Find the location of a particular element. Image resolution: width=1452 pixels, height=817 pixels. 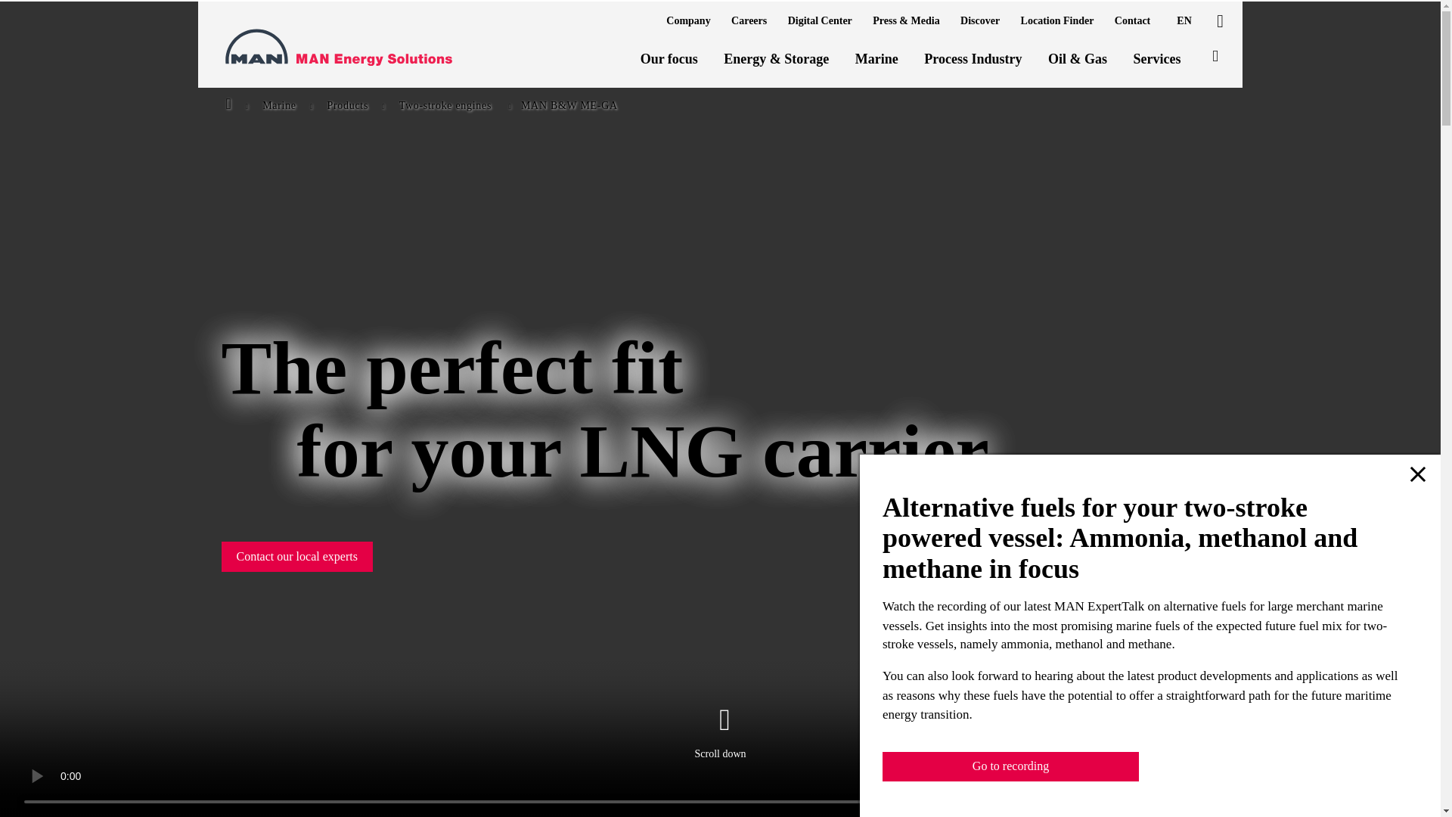

Discover is located at coordinates (980, 20).